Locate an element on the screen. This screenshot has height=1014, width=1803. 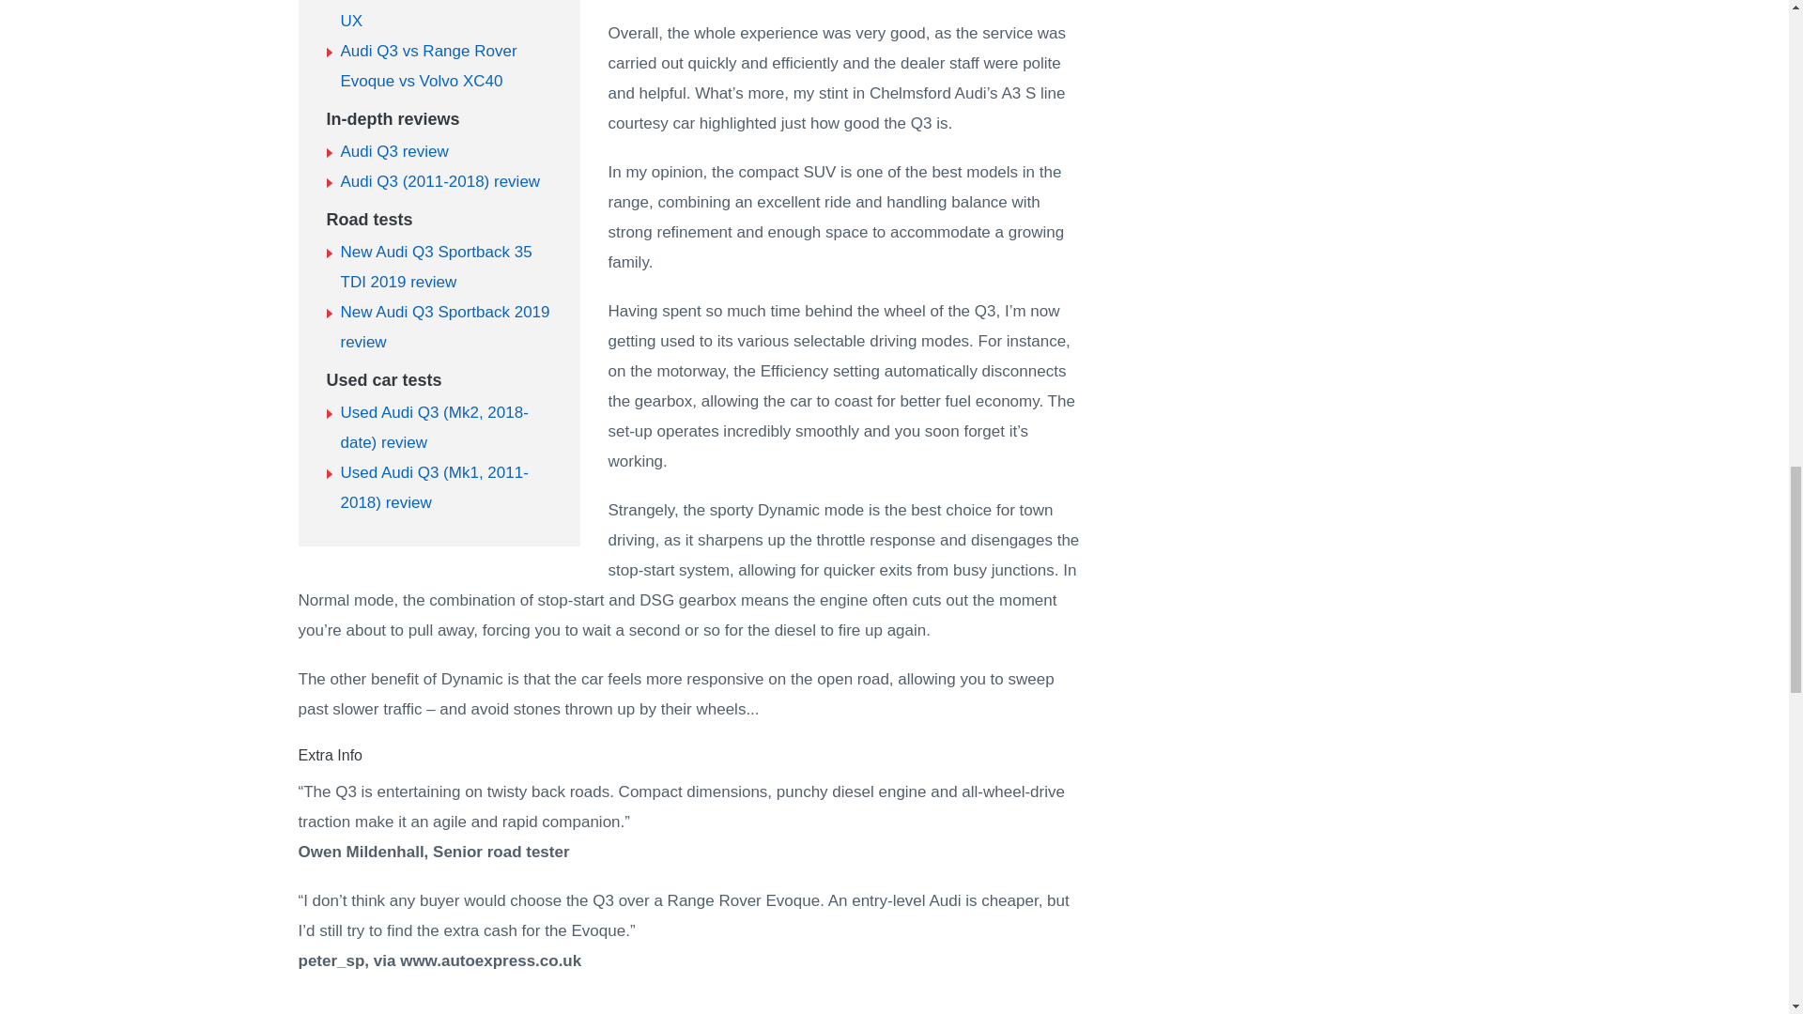
New Audi Q3 Sportback 2019 review is located at coordinates (445, 327).